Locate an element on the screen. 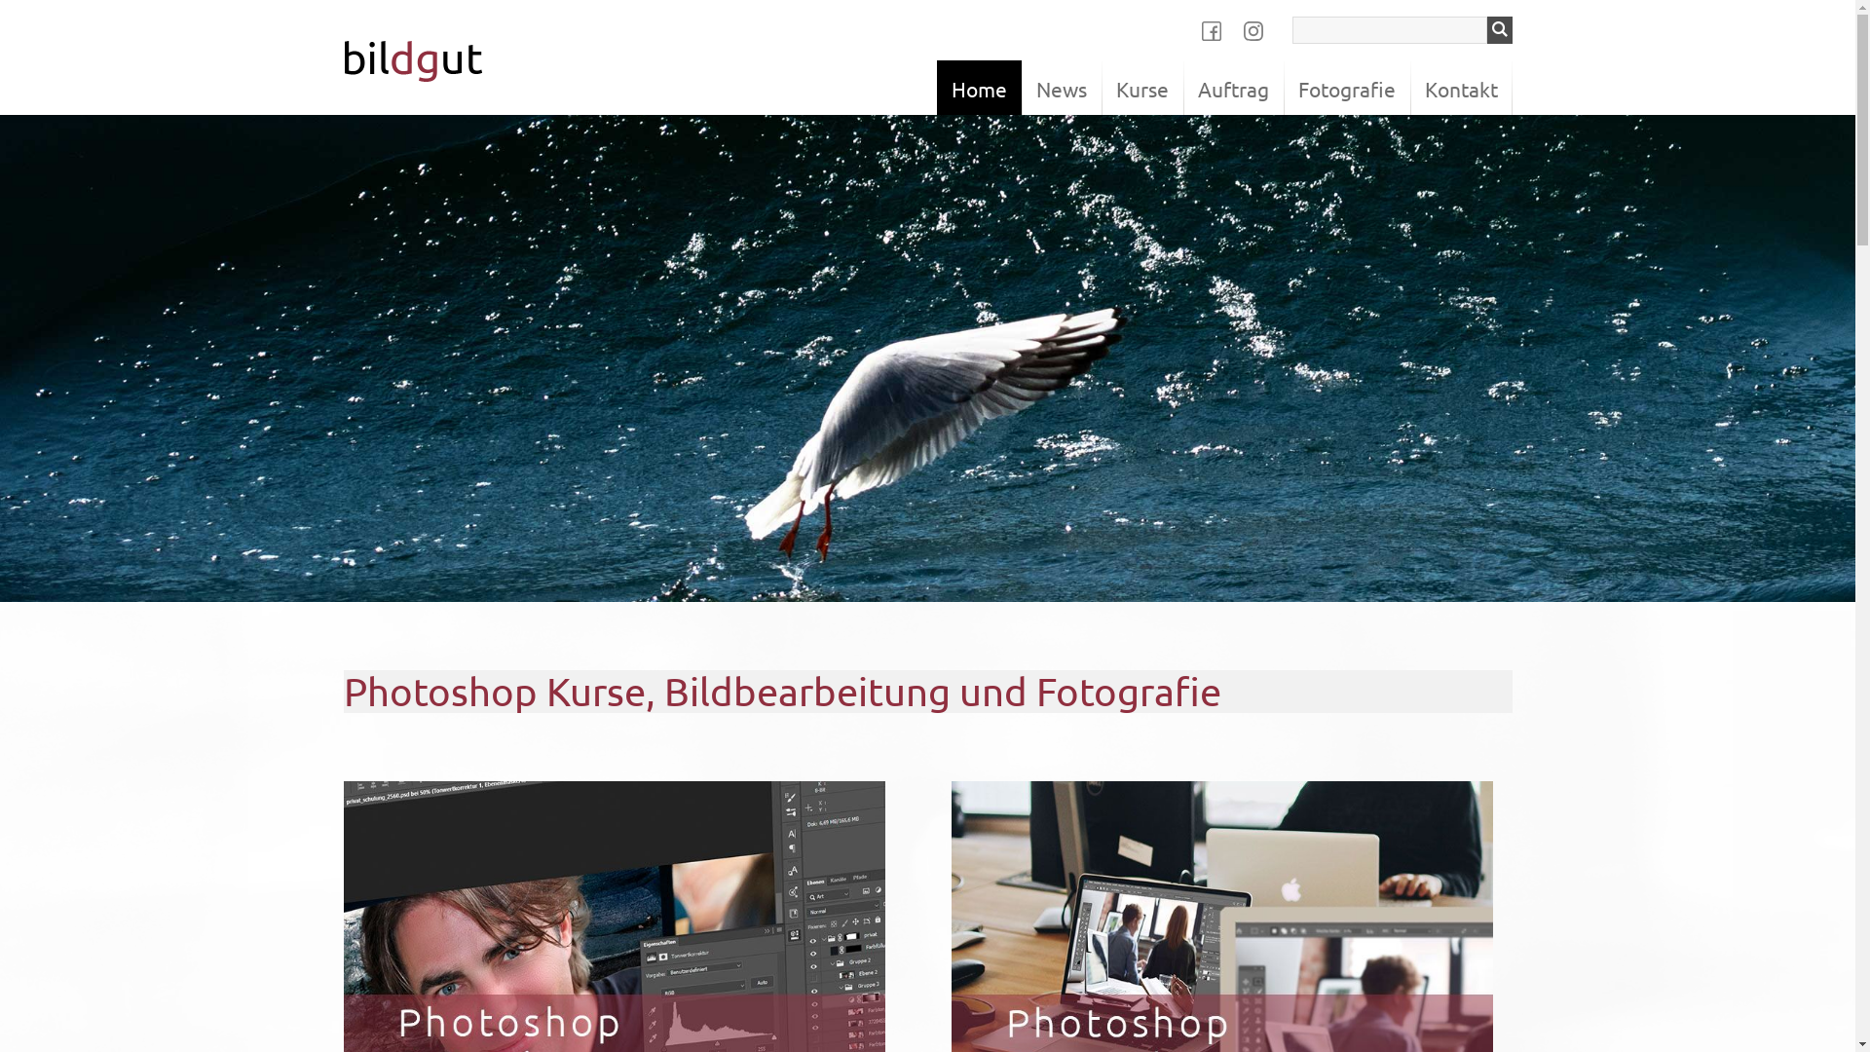 The width and height of the screenshot is (1870, 1052). Fotografie is located at coordinates (1347, 88).